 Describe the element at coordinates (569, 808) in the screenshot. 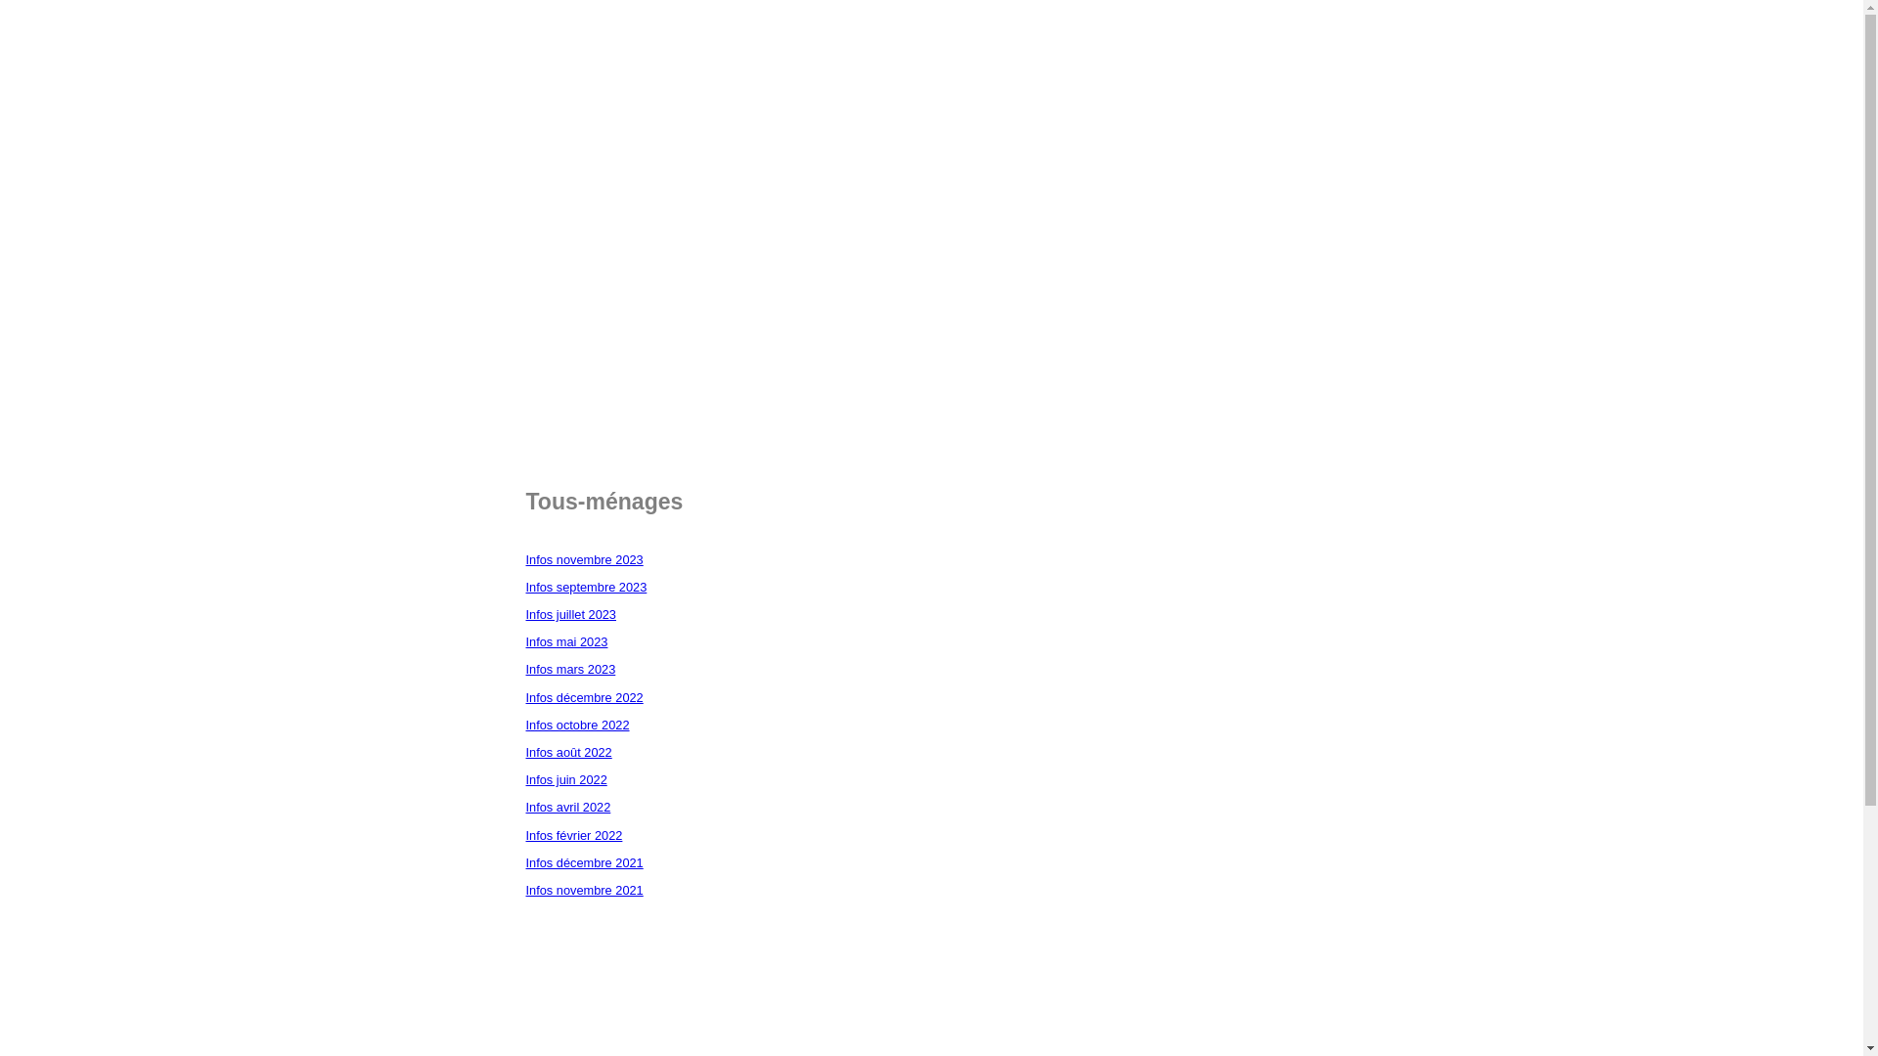

I see `Infos avril 2022` at that location.